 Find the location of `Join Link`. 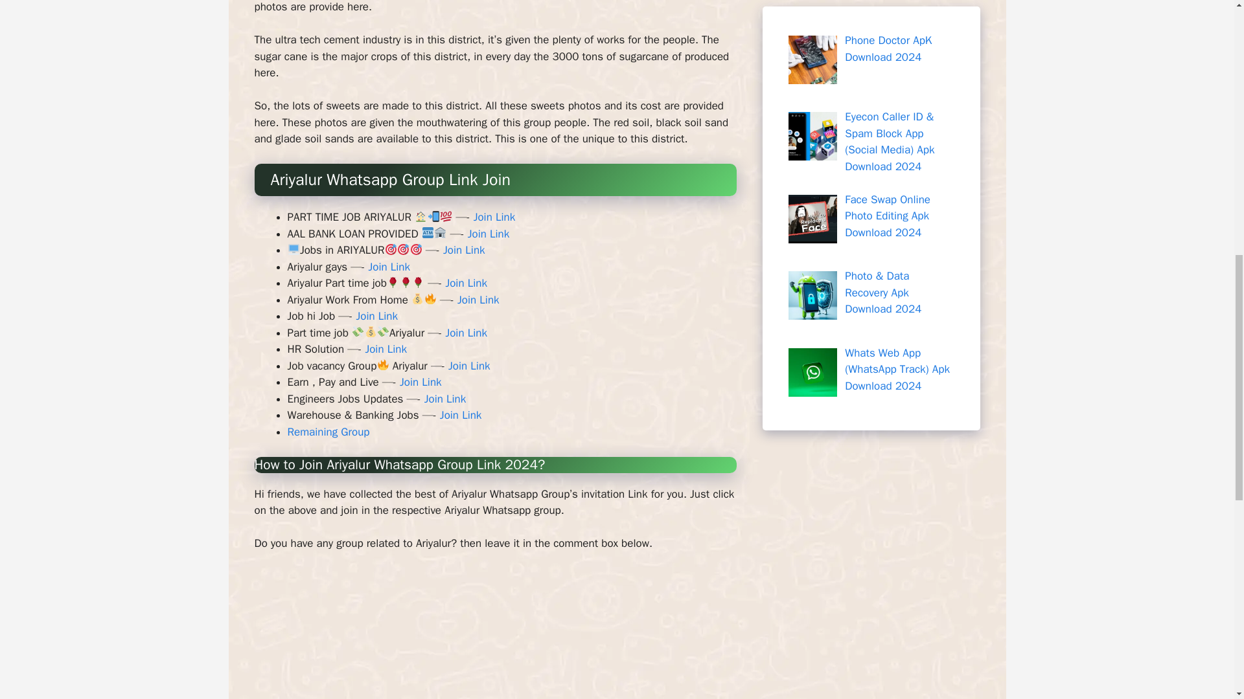

Join Link is located at coordinates (489, 234).